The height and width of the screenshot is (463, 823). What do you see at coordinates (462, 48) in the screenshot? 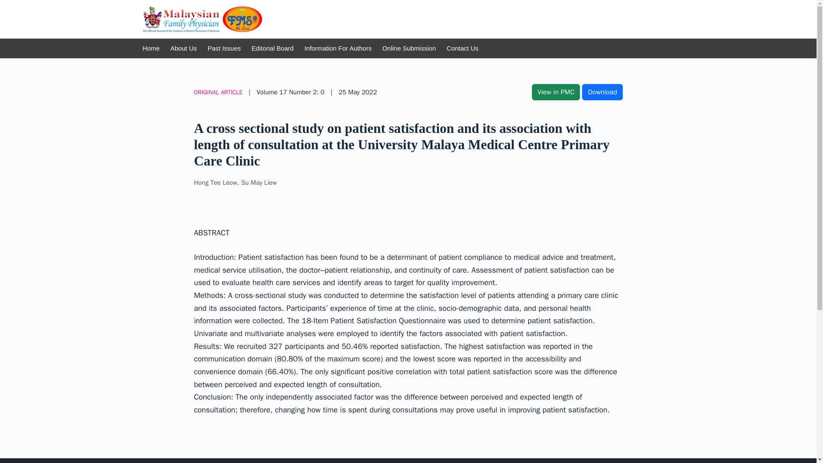
I see `Contact Us` at bounding box center [462, 48].